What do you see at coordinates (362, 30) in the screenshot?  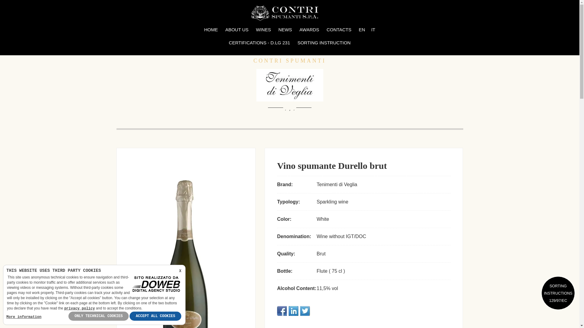 I see `EN` at bounding box center [362, 30].